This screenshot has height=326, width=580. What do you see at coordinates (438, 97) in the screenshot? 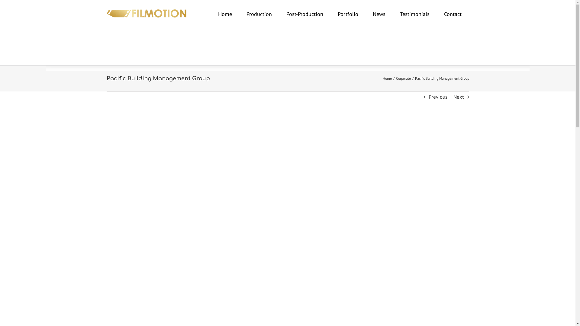
I see `Previous` at bounding box center [438, 97].